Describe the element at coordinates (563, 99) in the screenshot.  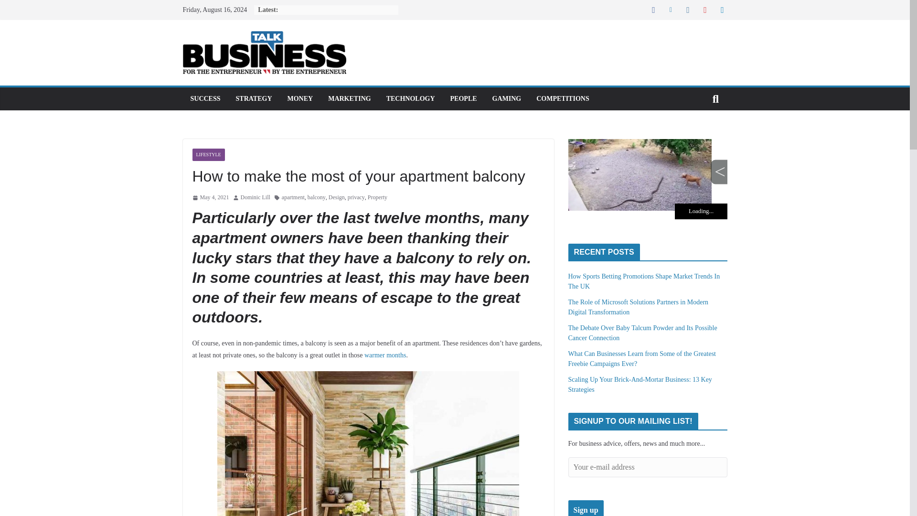
I see `COMPETITIONS` at that location.